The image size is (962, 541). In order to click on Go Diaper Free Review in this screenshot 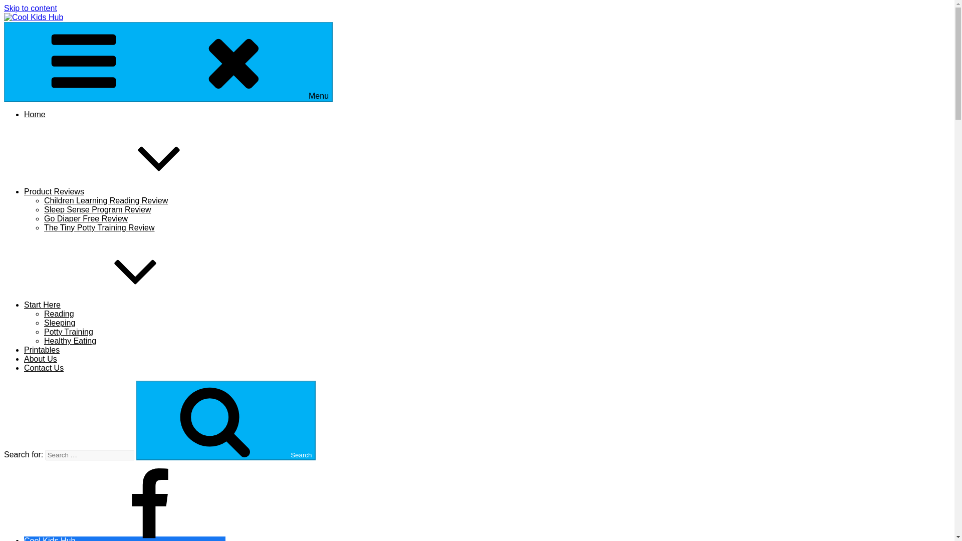, I will do `click(86, 218)`.